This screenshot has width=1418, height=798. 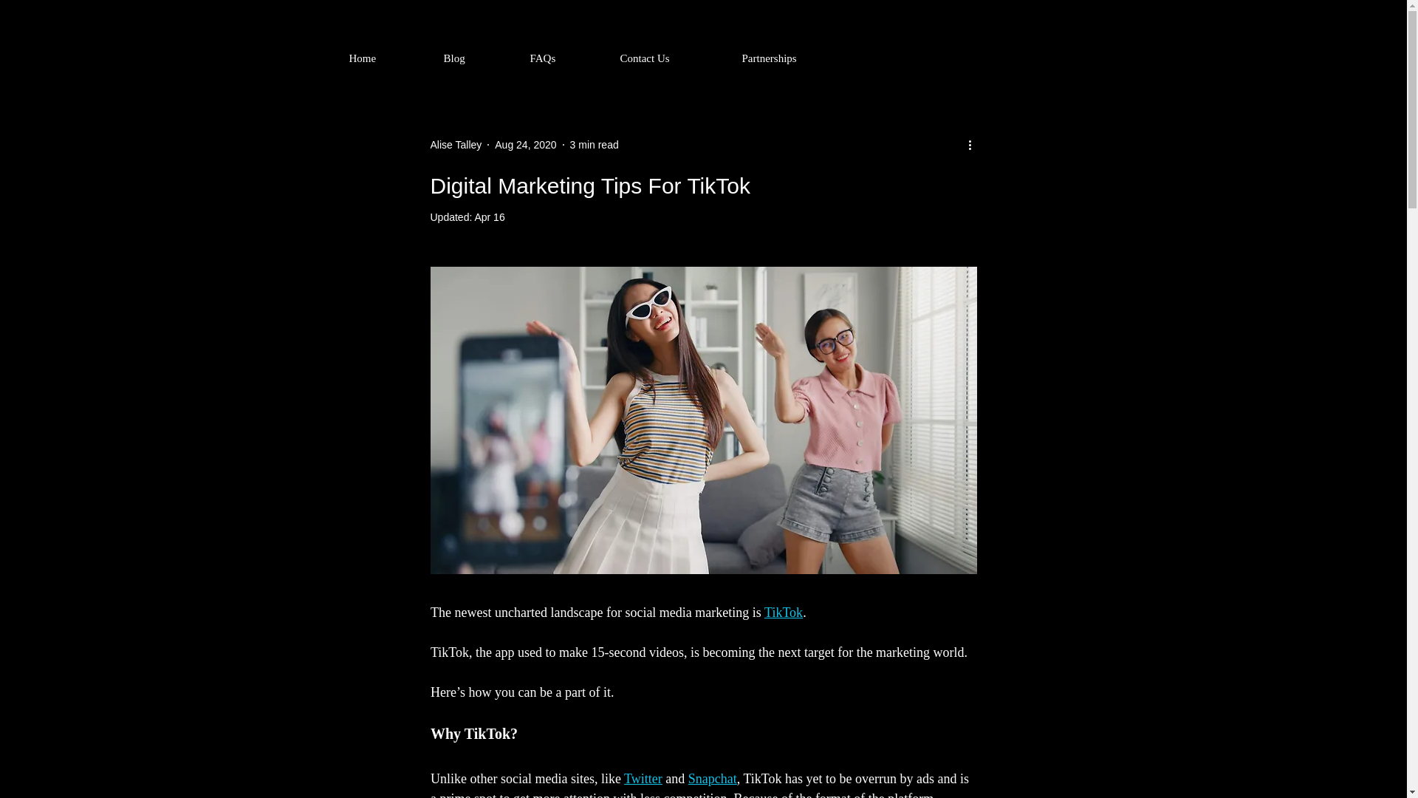 I want to click on Snapchat, so click(x=712, y=779).